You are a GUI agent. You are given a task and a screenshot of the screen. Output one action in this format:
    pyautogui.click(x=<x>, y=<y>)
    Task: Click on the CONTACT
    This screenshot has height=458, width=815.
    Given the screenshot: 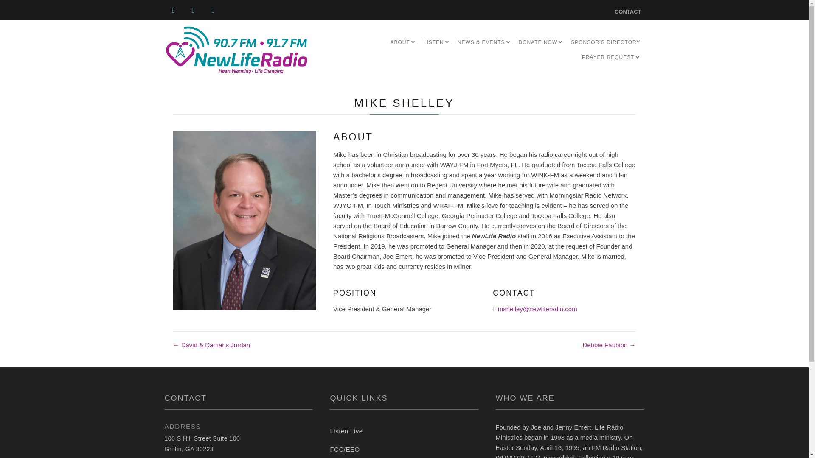 What is the action you would take?
    pyautogui.click(x=628, y=11)
    